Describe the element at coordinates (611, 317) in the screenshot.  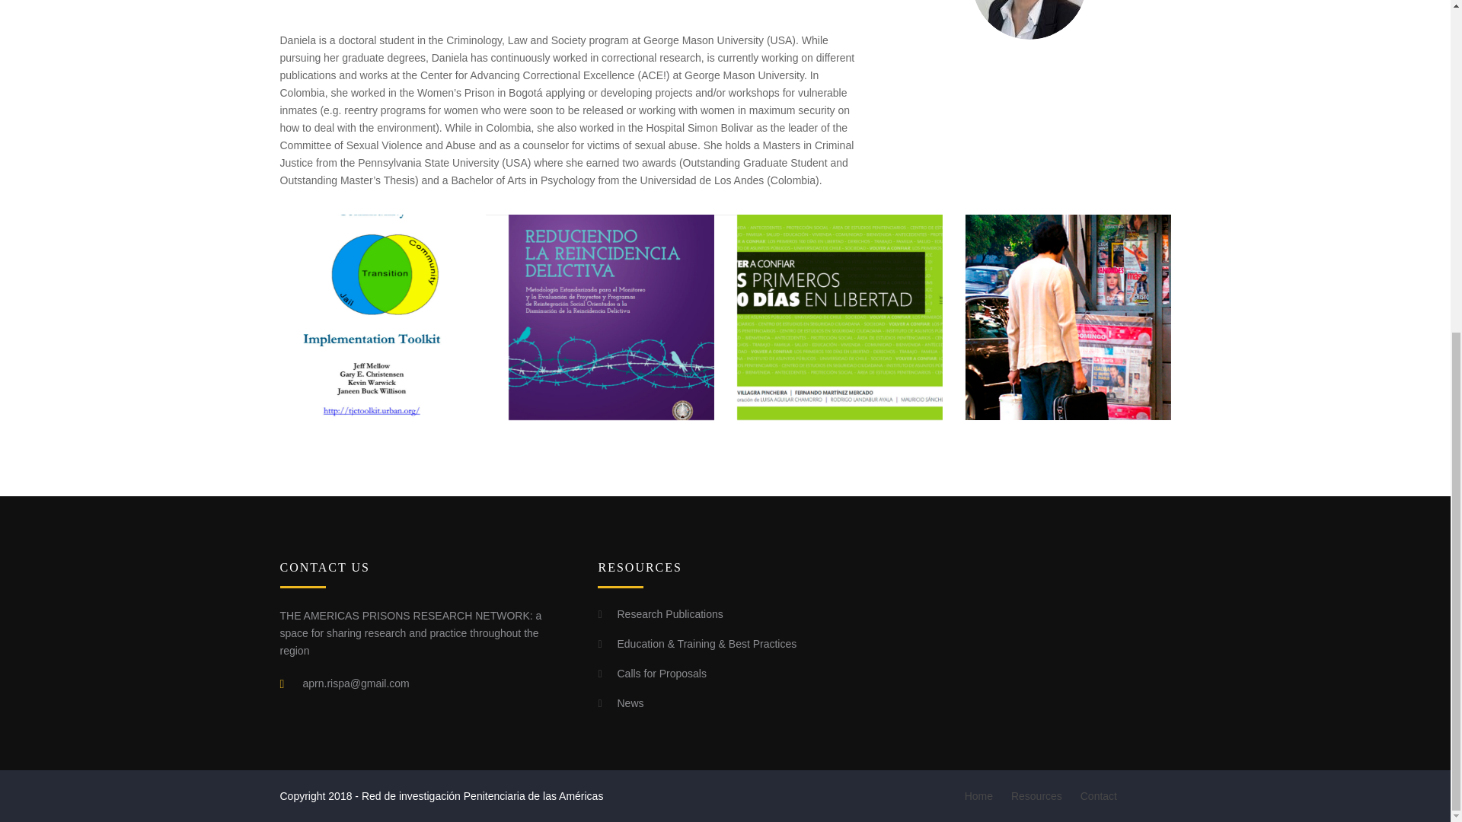
I see `Reduciendo la reincidencia delictiva` at that location.